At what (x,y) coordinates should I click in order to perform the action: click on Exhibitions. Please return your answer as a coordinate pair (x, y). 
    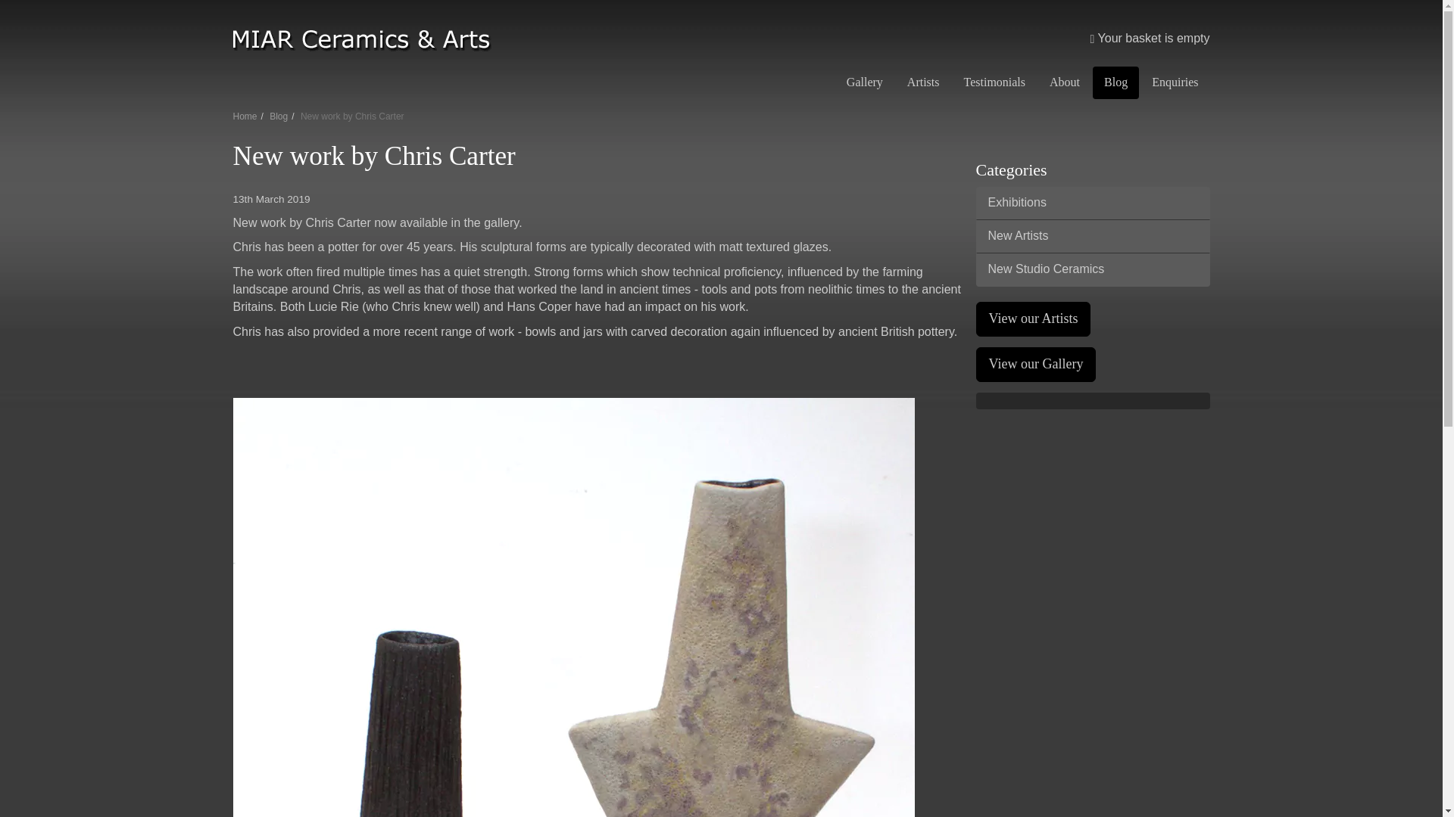
    Looking at the image, I should click on (1092, 203).